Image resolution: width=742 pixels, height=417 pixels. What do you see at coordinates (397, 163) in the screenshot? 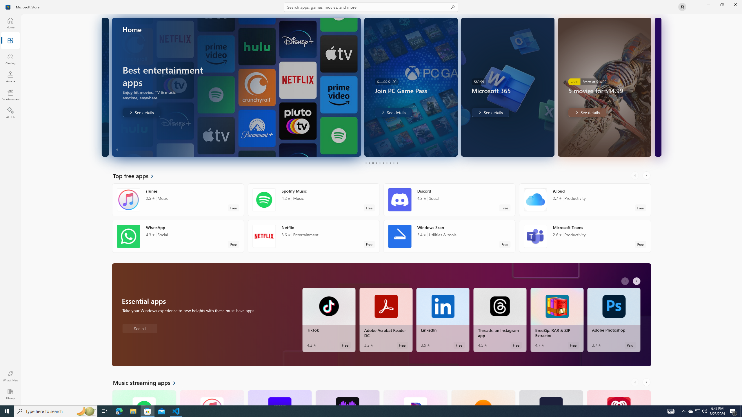
I see `Page 10` at bounding box center [397, 163].